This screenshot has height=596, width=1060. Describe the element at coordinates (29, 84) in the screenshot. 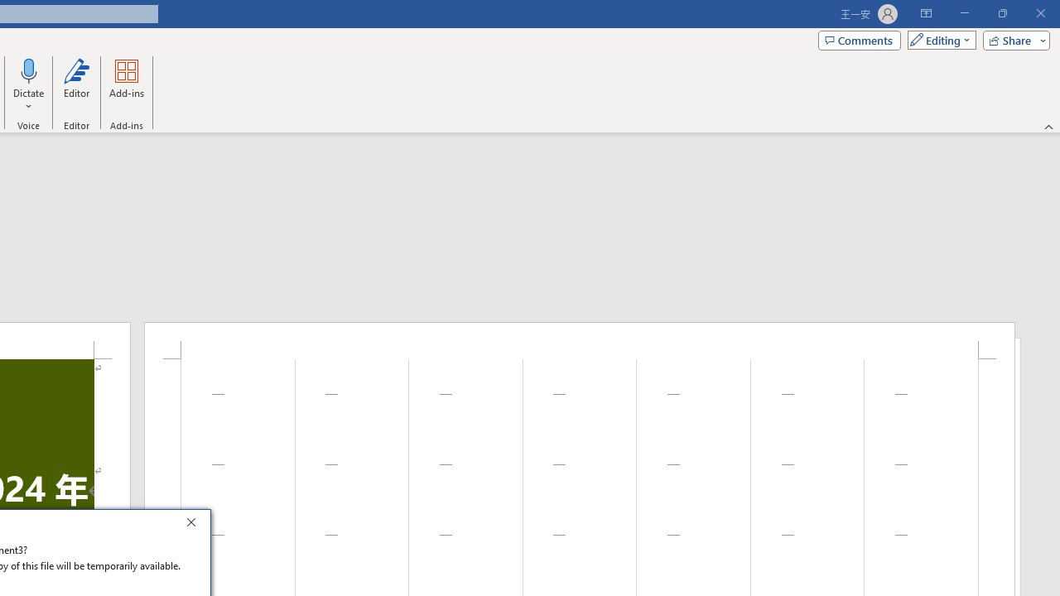

I see `Dictate` at that location.